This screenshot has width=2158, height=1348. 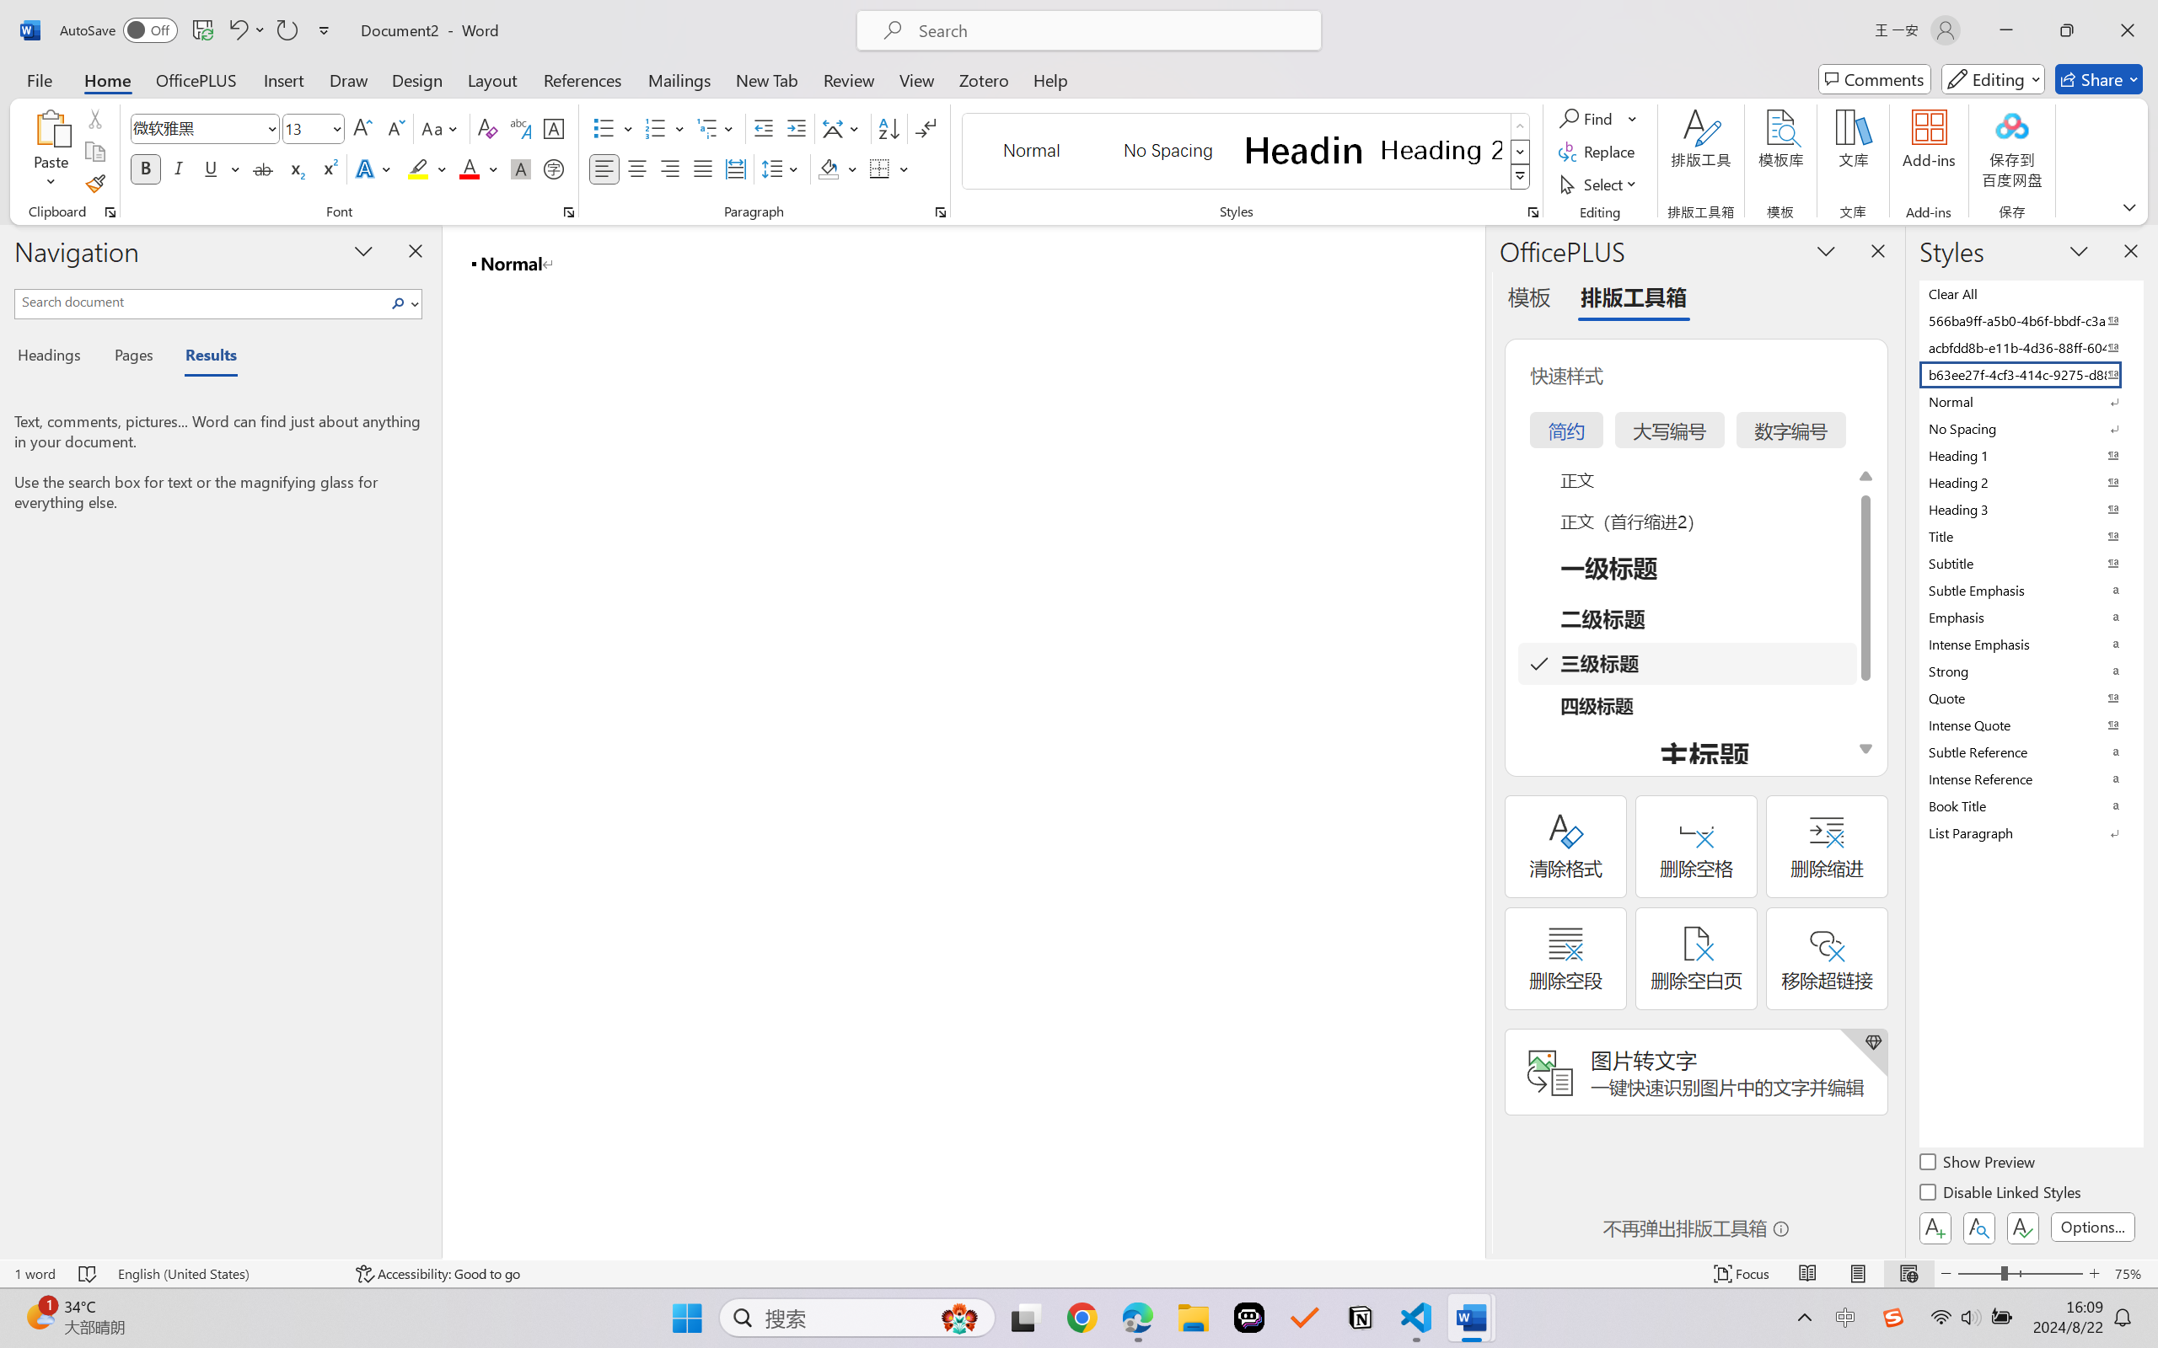 I want to click on Shading RGB(0, 0, 0), so click(x=828, y=168).